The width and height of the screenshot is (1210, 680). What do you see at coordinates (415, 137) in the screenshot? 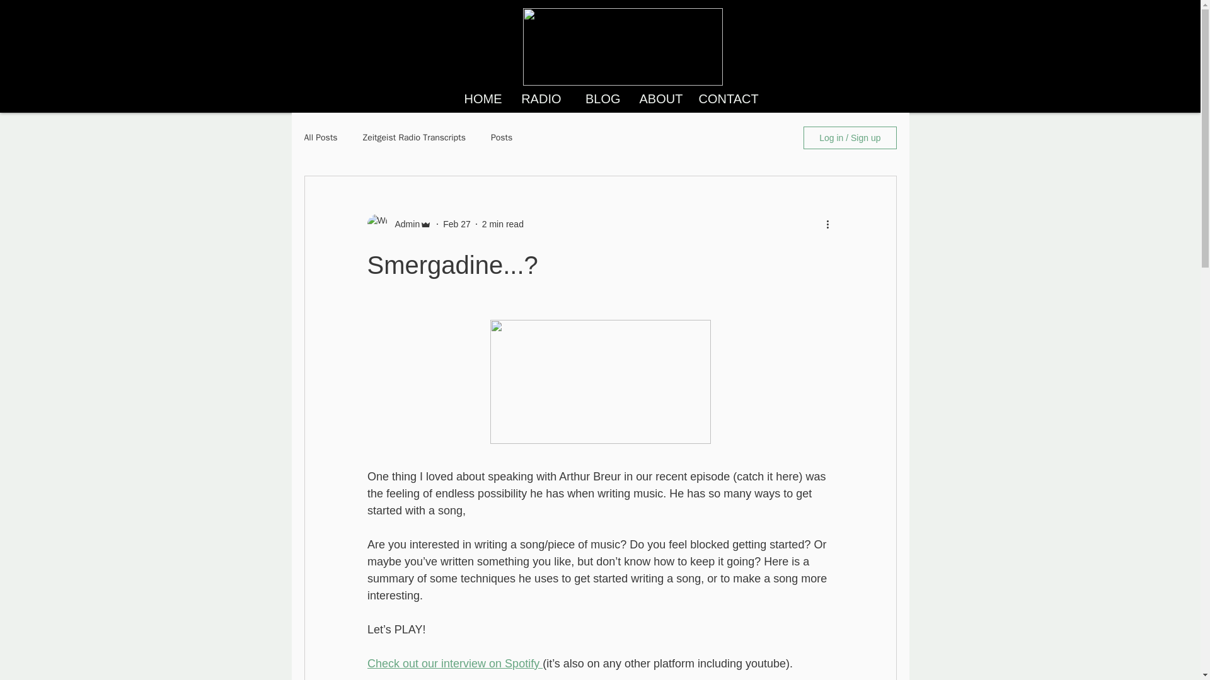
I see `Zeitgeist Radio Transcripts` at bounding box center [415, 137].